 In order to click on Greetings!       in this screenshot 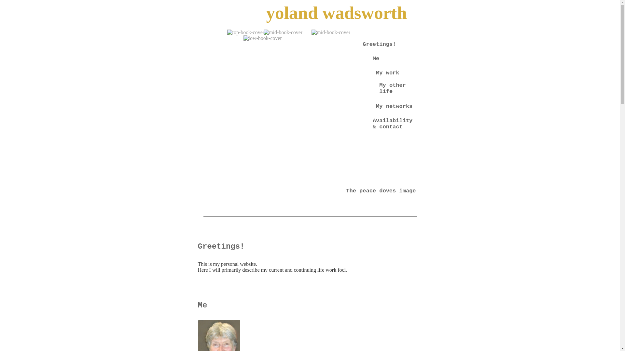, I will do `click(389, 47)`.